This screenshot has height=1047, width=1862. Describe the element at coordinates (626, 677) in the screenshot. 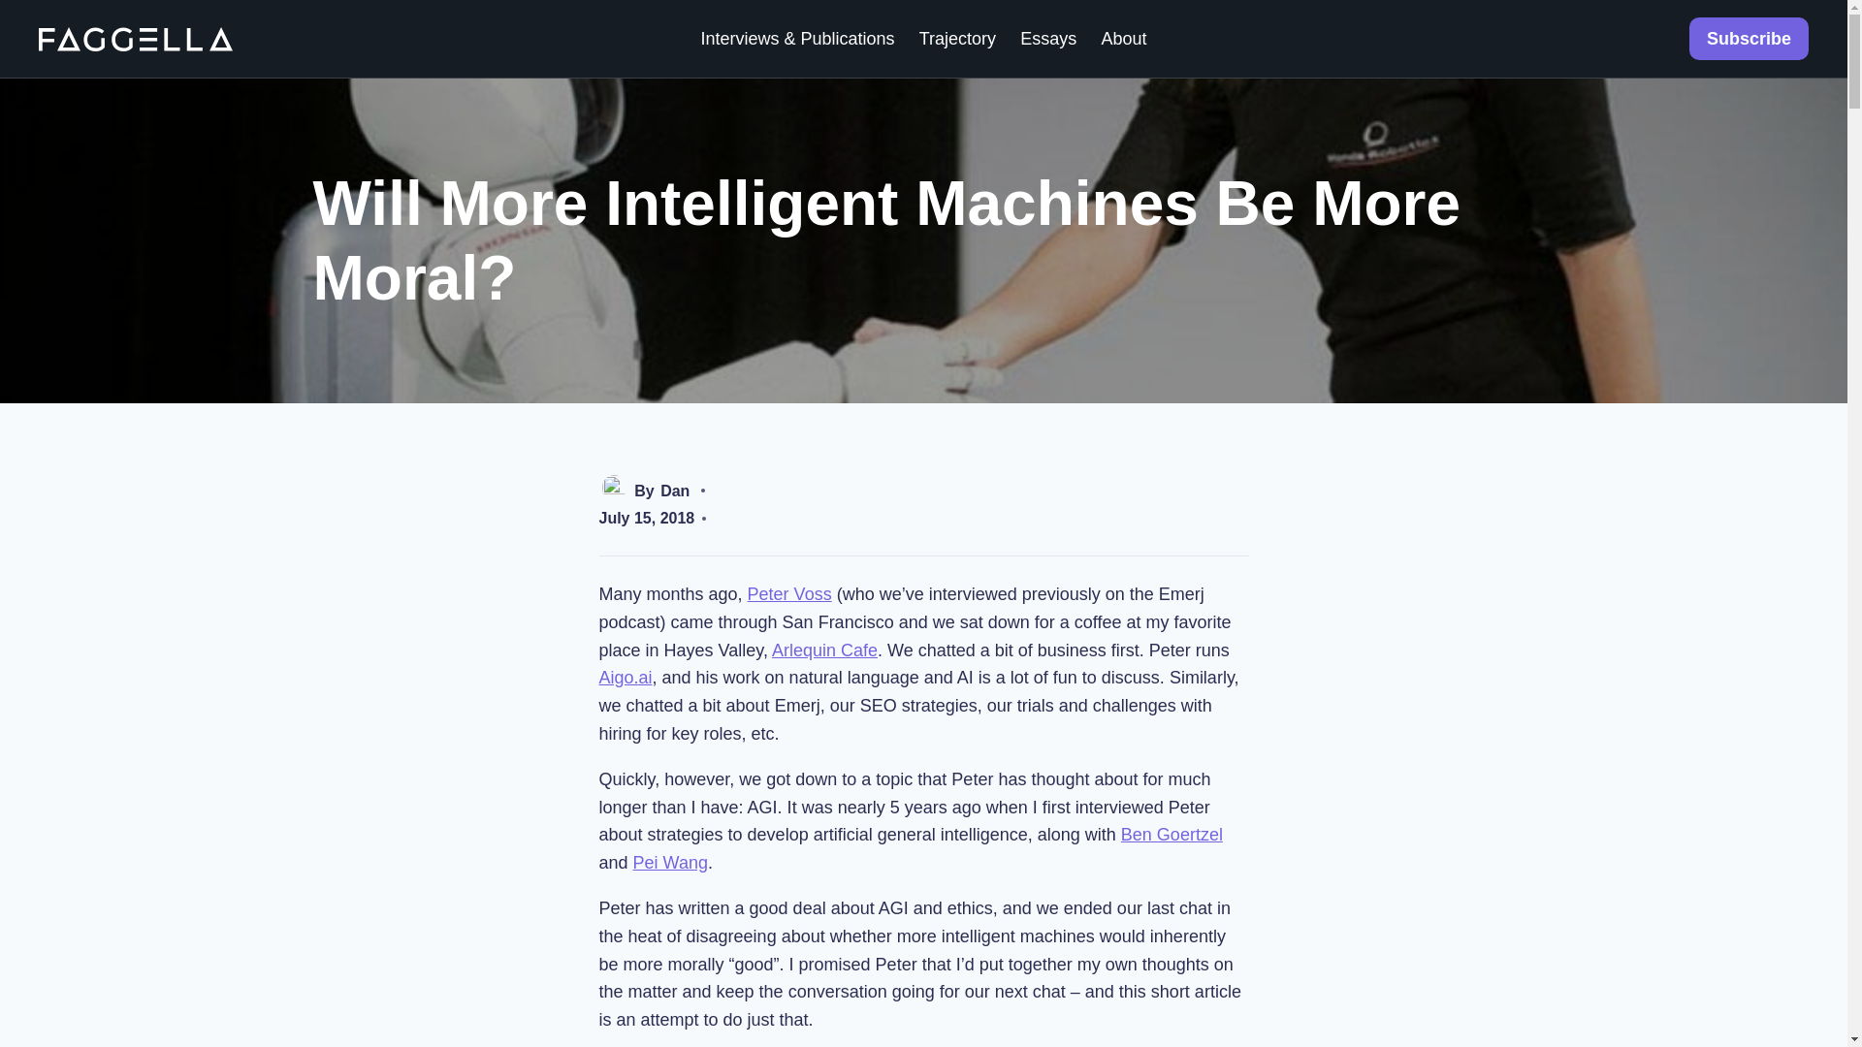

I see `Aigo.ai` at that location.